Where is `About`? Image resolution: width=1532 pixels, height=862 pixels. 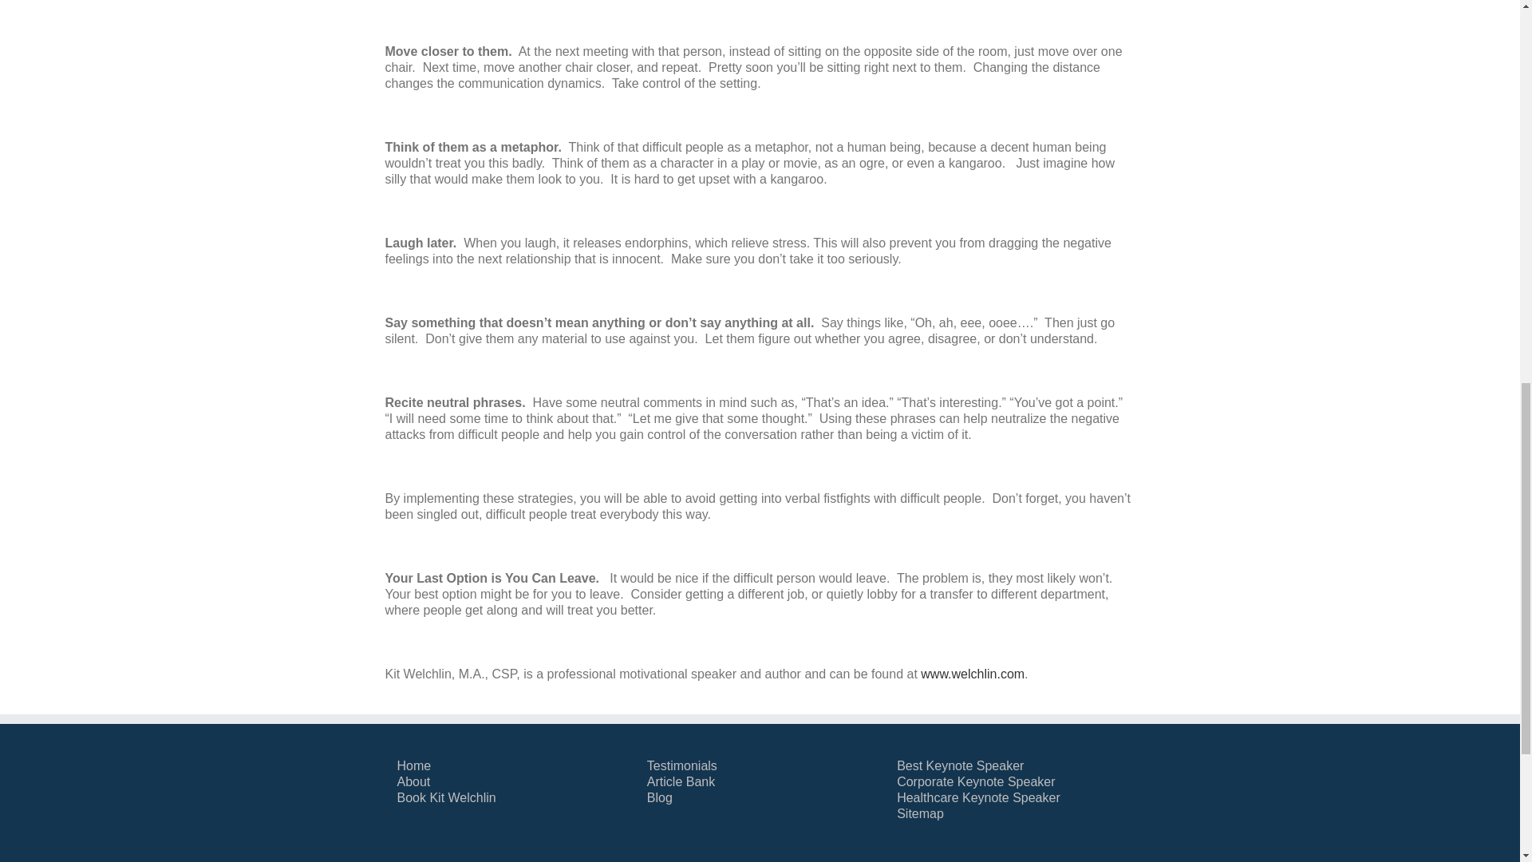 About is located at coordinates (510, 782).